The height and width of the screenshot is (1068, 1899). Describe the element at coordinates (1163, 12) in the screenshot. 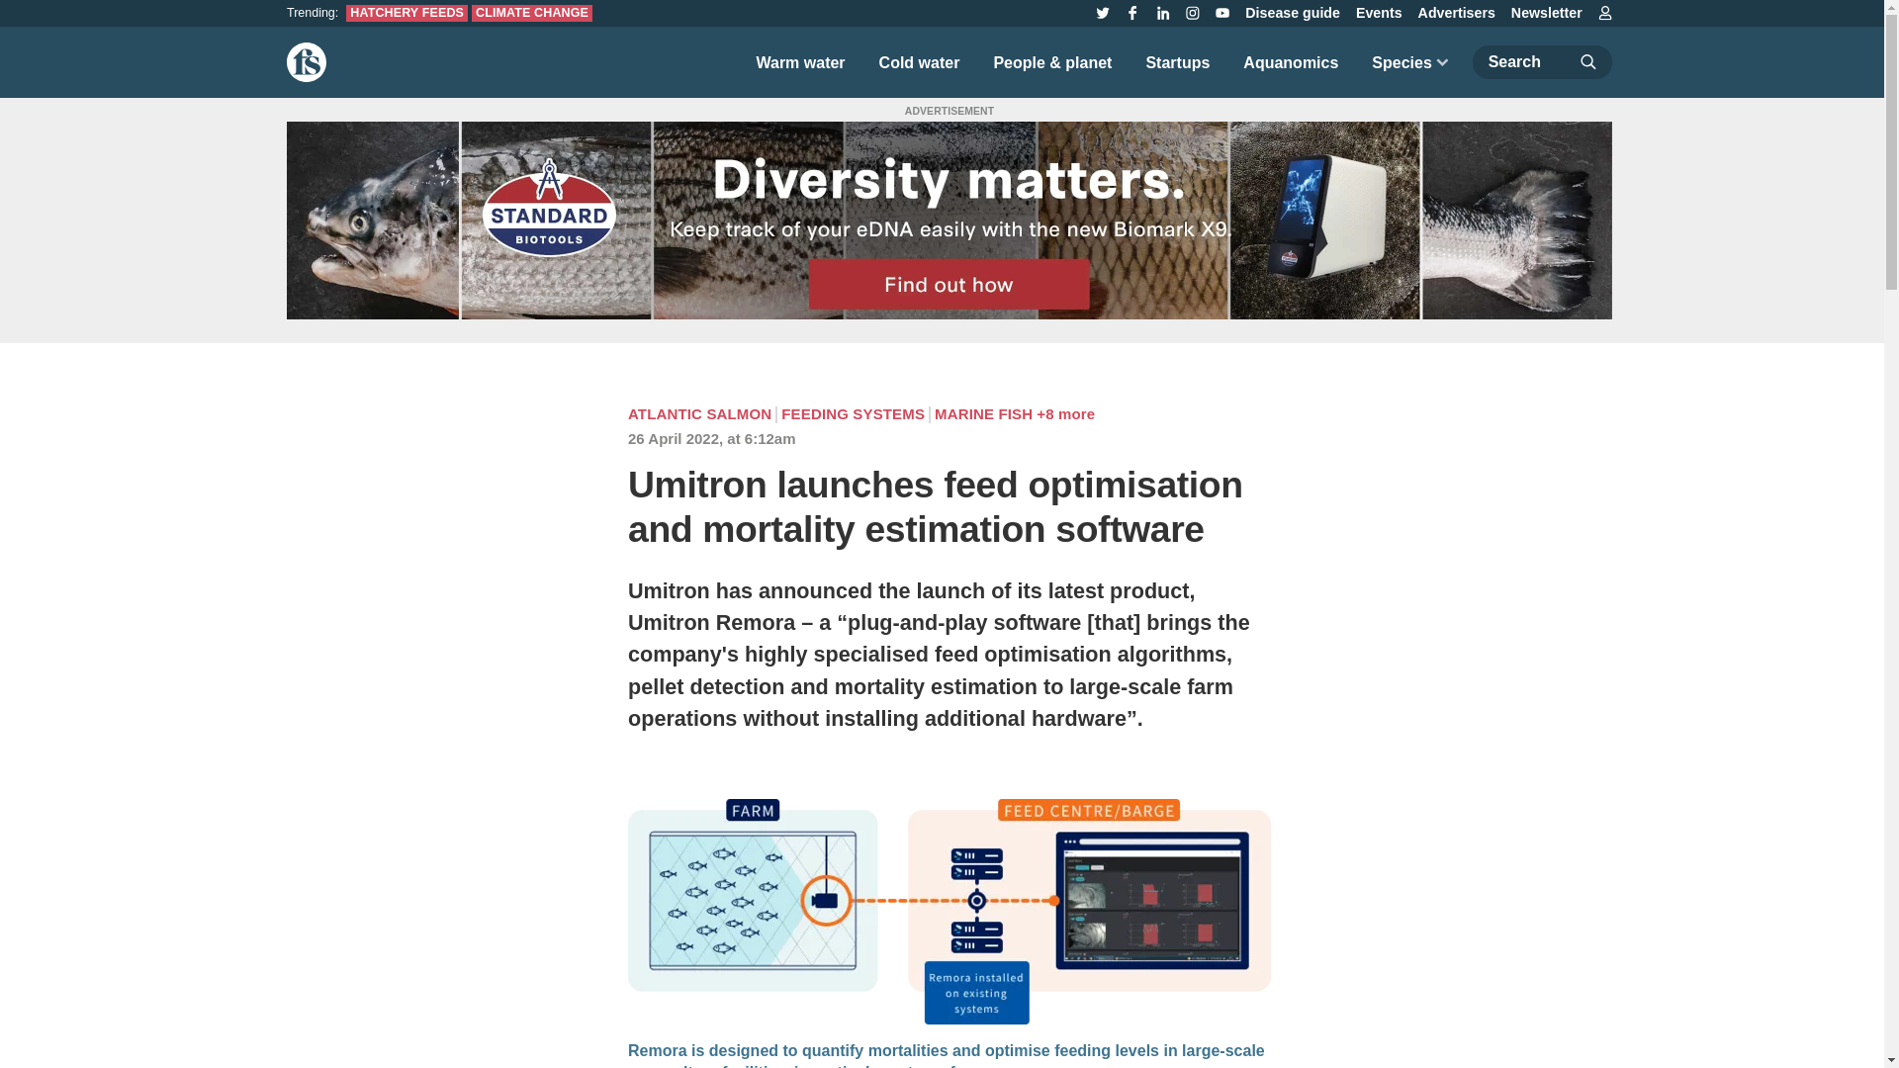

I see `LinkedIn` at that location.